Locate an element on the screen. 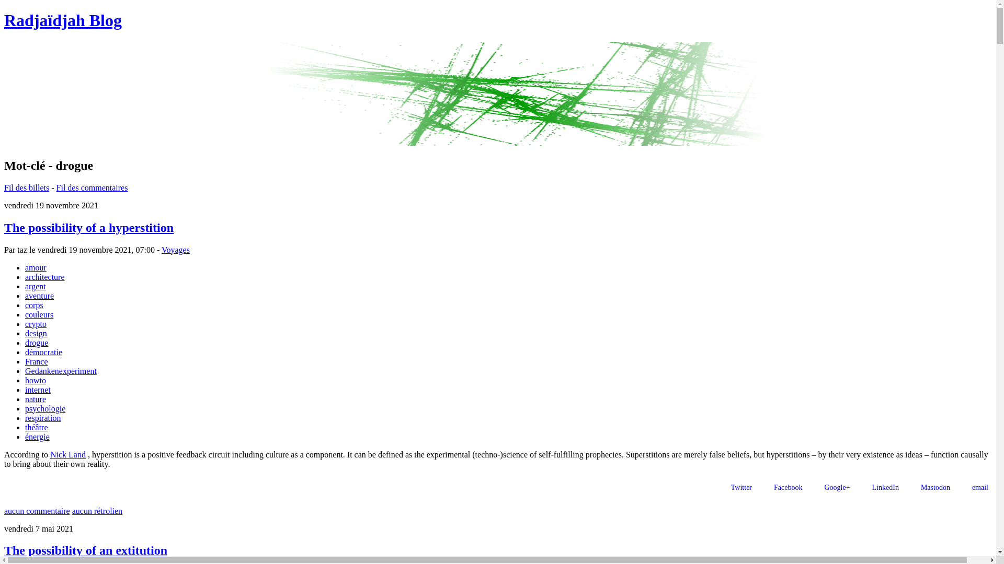 Image resolution: width=1004 pixels, height=564 pixels. email is located at coordinates (975, 487).